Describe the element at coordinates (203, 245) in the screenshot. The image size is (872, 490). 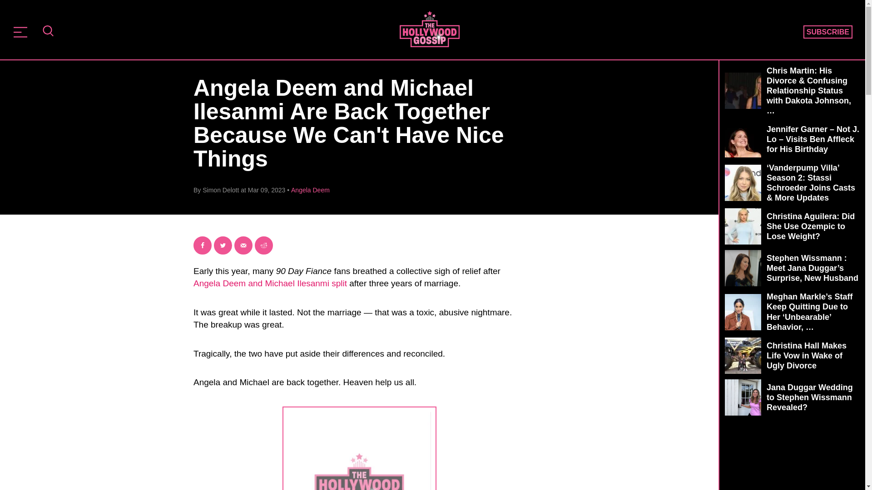
I see `Share on Facebook` at that location.